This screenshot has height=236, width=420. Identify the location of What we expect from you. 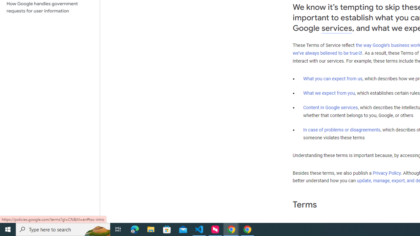
(329, 93).